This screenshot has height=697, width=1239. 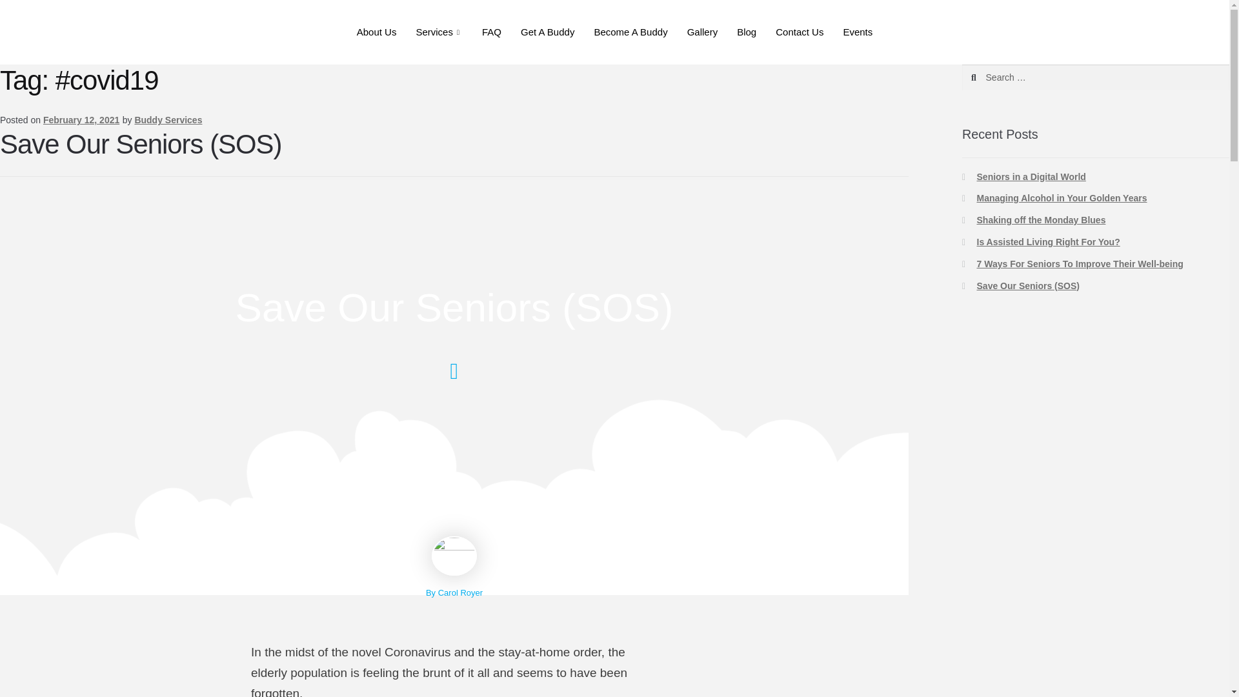 I want to click on Buddy Services, so click(x=168, y=120).